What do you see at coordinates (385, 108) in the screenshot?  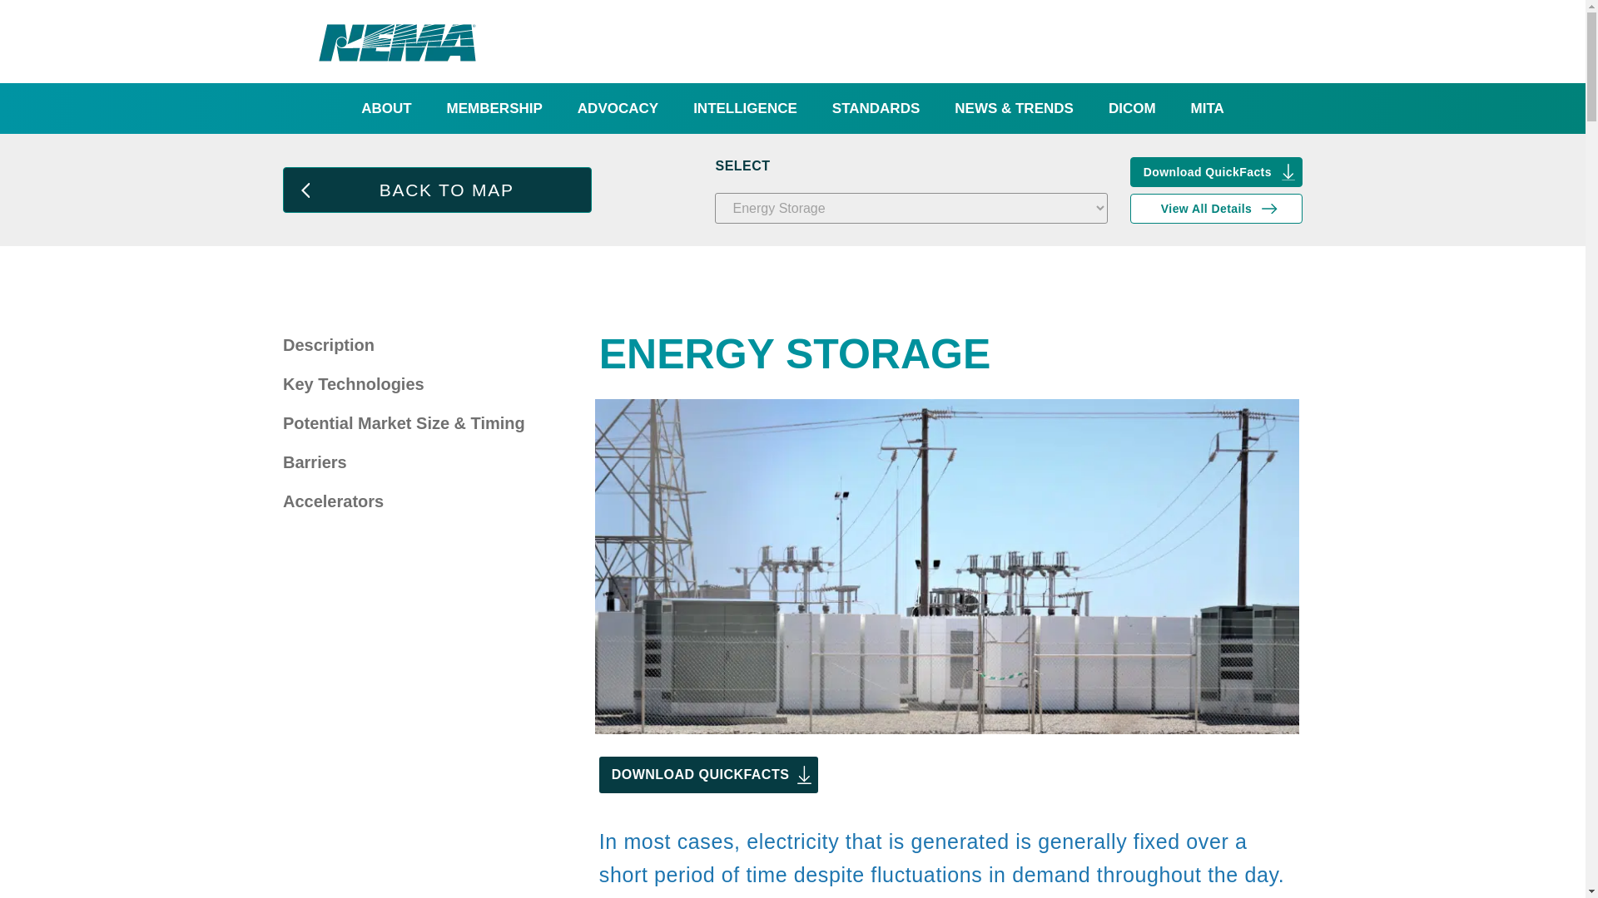 I see `ABOUT` at bounding box center [385, 108].